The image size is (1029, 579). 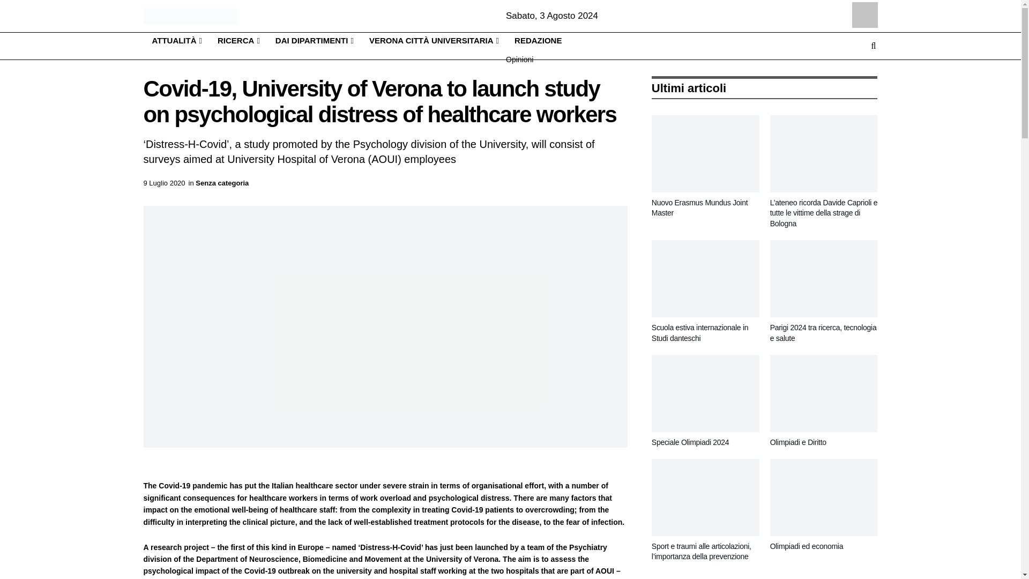 I want to click on DAI DIPARTIMENTI, so click(x=314, y=41).